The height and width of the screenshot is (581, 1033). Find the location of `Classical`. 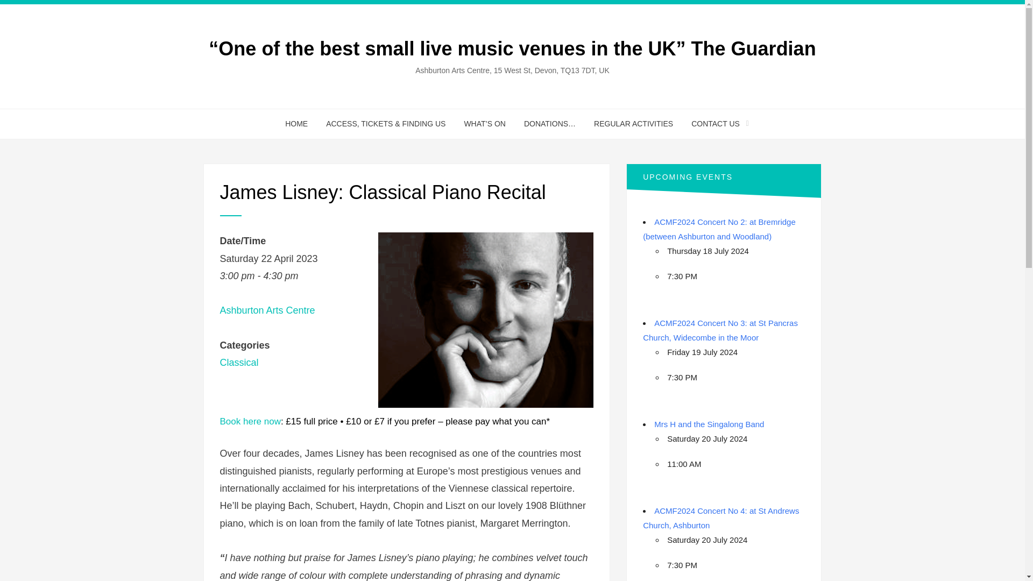

Classical is located at coordinates (239, 363).